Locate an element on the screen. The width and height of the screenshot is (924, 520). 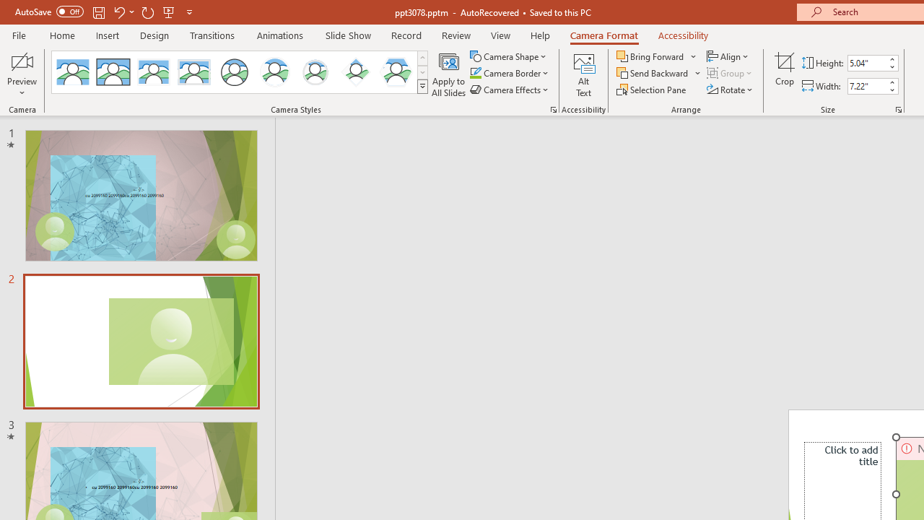
Camera Shape is located at coordinates (510, 56).